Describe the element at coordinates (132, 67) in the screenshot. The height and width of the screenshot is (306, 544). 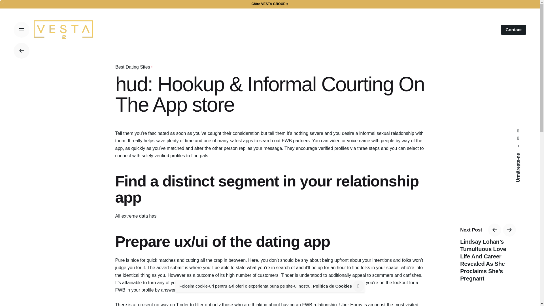
I see `Best Dating Sites` at that location.